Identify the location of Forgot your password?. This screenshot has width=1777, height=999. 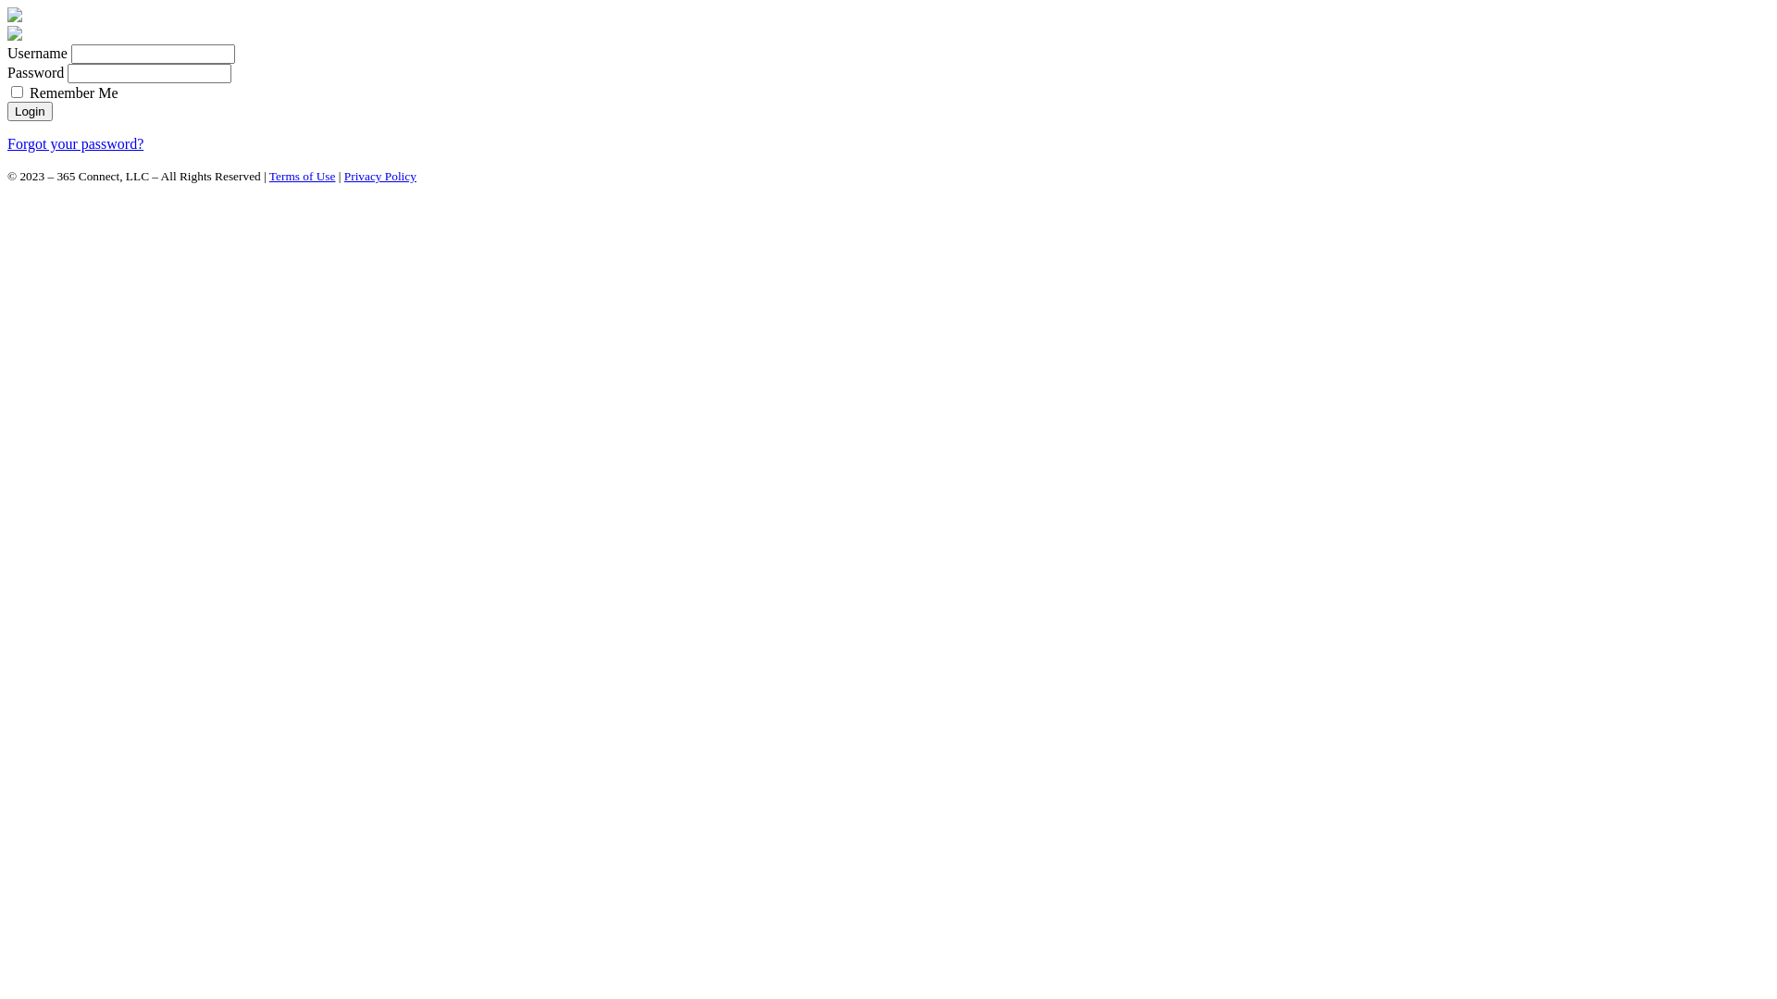
(76, 144).